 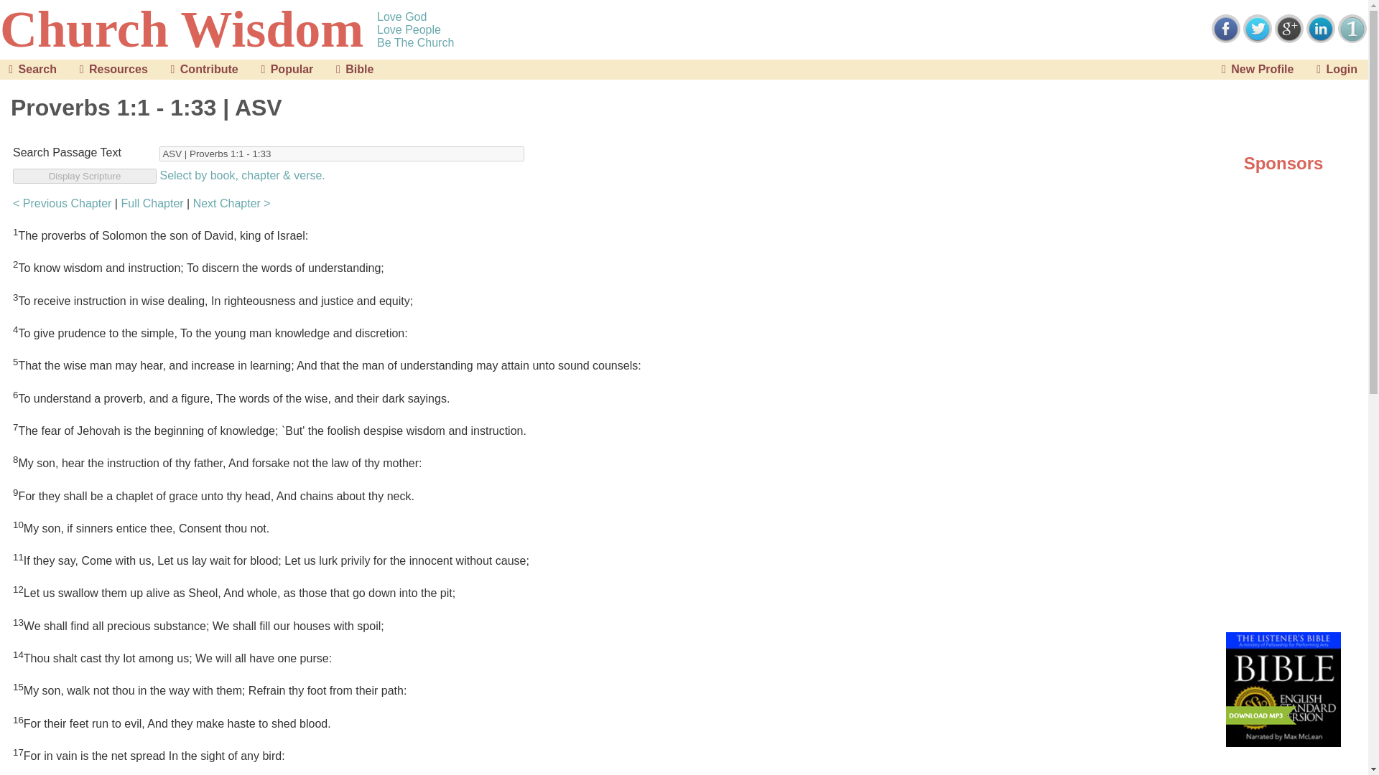 I want to click on Love God, so click(x=401, y=16).